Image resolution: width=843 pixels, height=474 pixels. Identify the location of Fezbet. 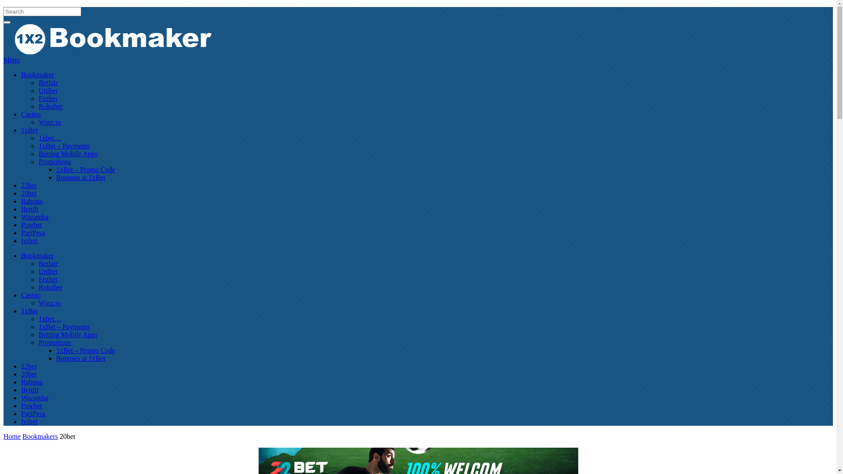
(48, 279).